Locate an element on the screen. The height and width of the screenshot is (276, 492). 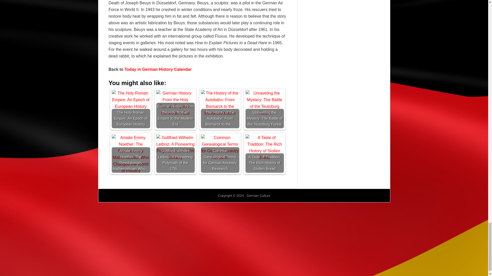
Common Genealogical Terms for German Ancestry Research is located at coordinates (220, 147).